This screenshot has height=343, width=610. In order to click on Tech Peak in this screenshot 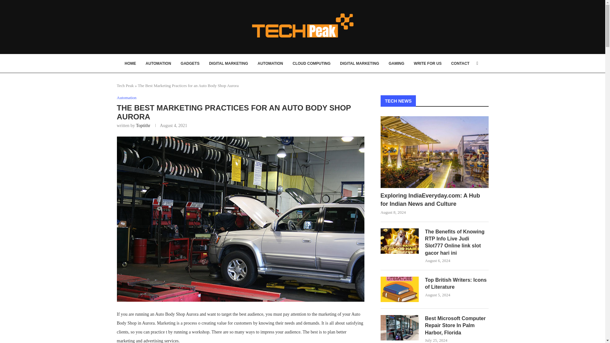, I will do `click(125, 85)`.